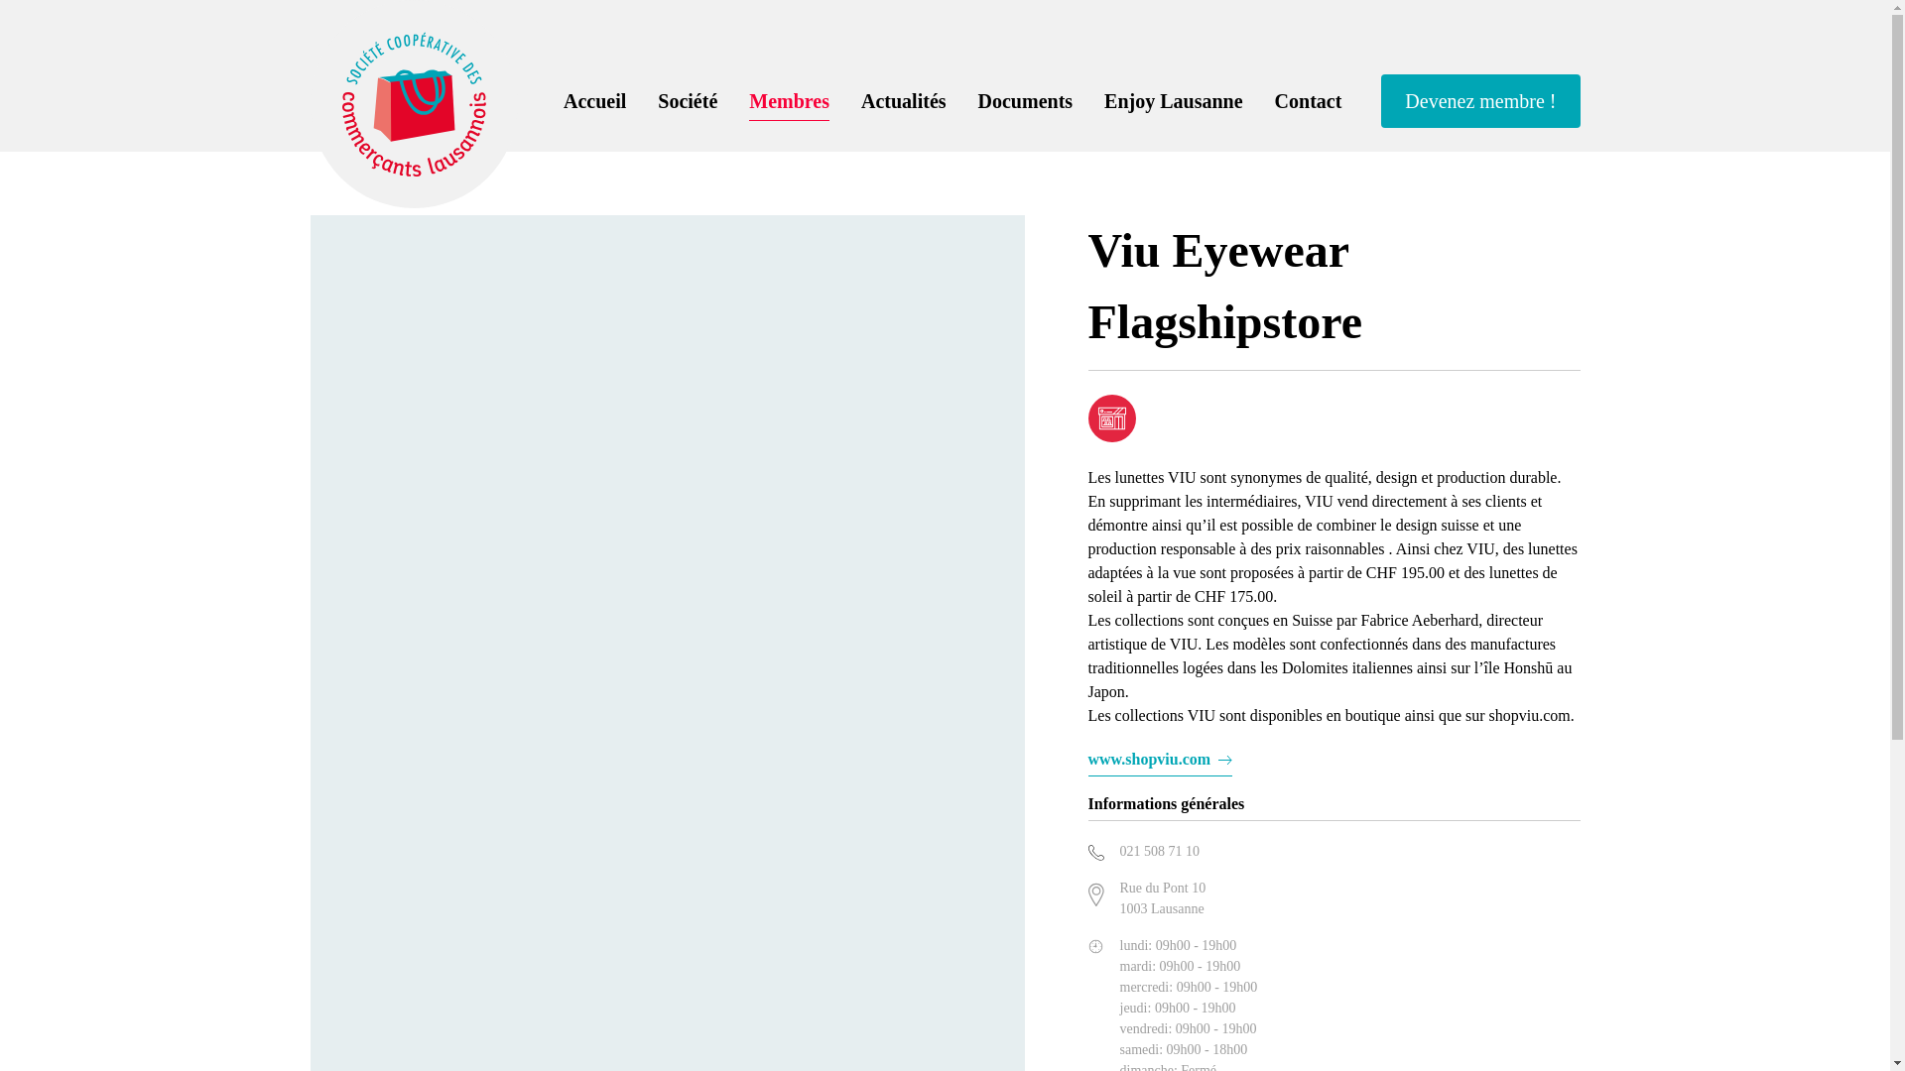 This screenshot has width=1905, height=1071. Describe the element at coordinates (790, 101) in the screenshot. I see `Membres` at that location.